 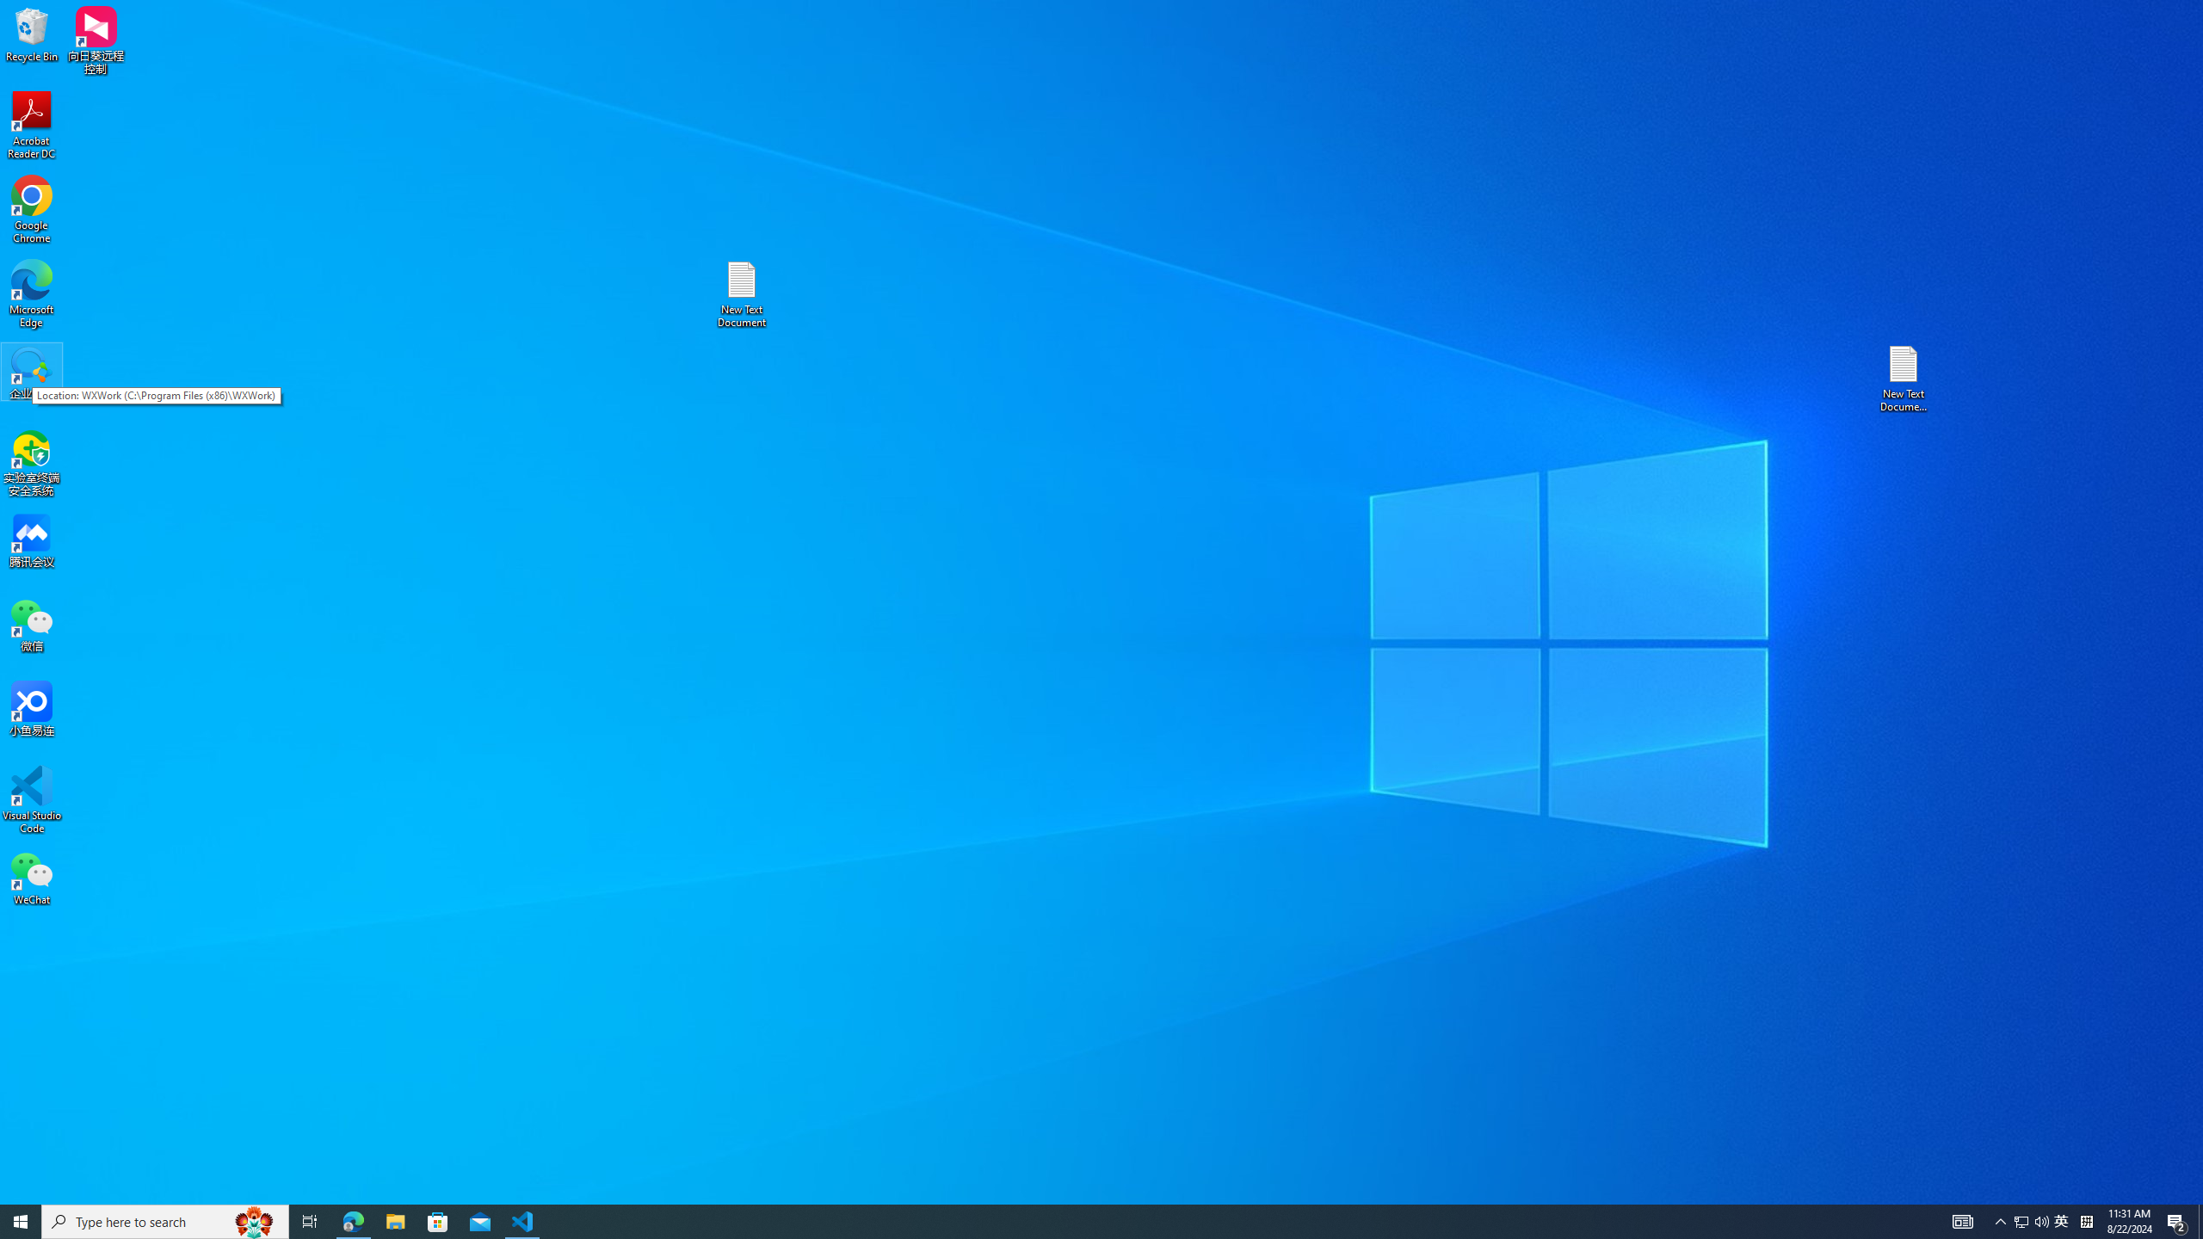 What do you see at coordinates (32, 126) in the screenshot?
I see `Running applications` at bounding box center [32, 126].